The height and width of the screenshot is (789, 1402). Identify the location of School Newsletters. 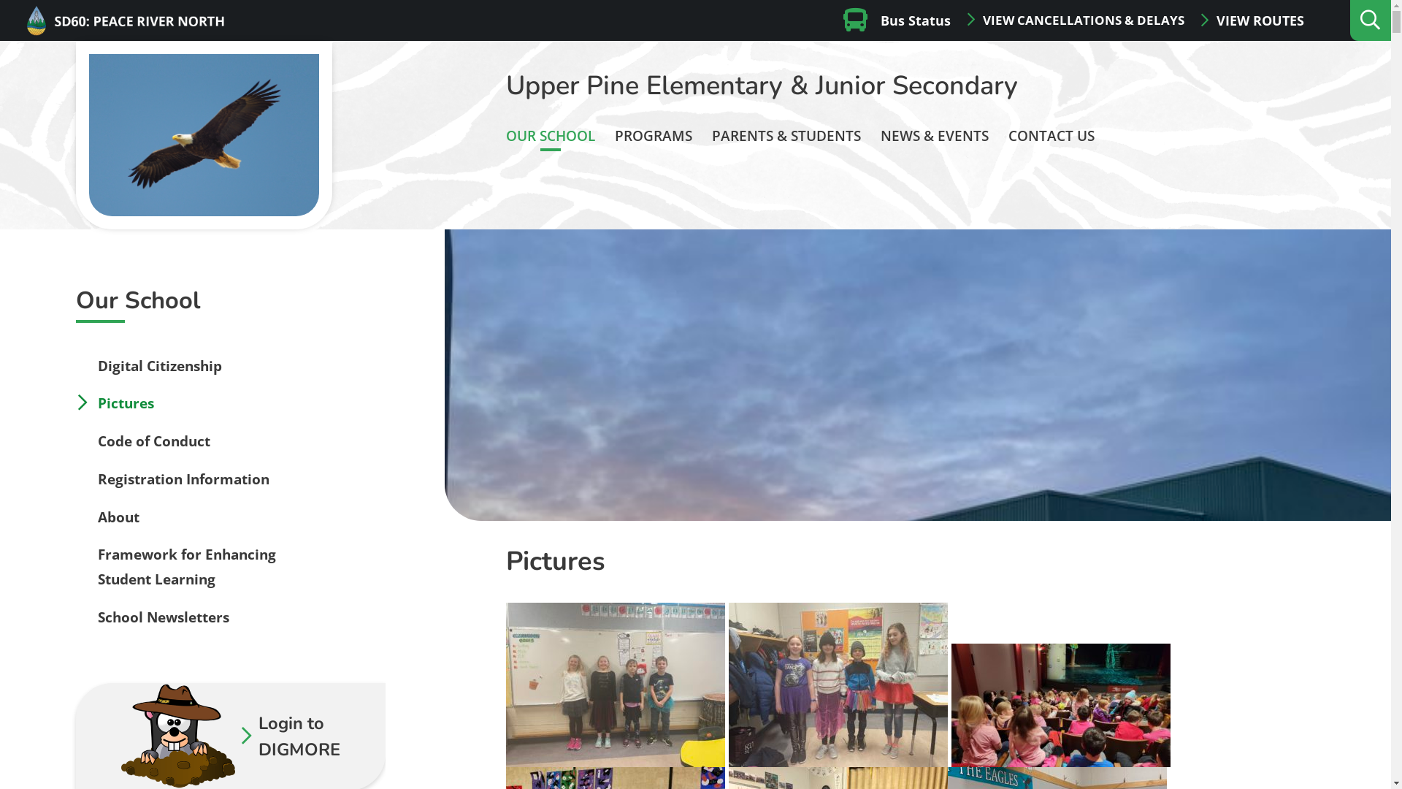
(164, 617).